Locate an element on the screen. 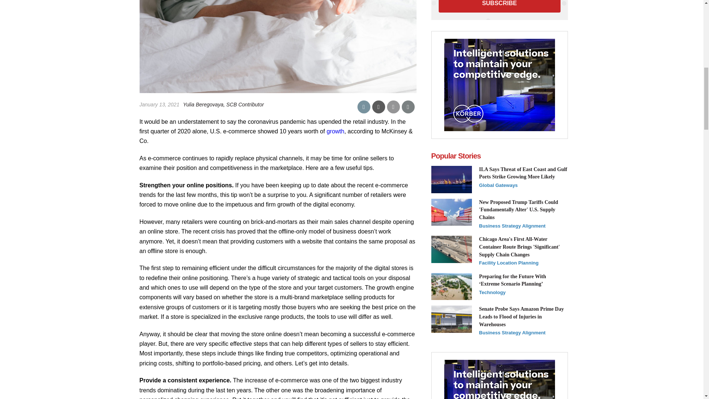 The height and width of the screenshot is (399, 709). AMAZON FULFILLMENT CENTER iStock- josefkubes -653189006.jpg is located at coordinates (451, 319).